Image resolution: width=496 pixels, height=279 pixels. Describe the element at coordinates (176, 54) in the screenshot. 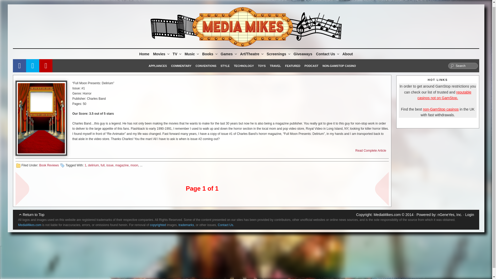

I see `TV` at that location.